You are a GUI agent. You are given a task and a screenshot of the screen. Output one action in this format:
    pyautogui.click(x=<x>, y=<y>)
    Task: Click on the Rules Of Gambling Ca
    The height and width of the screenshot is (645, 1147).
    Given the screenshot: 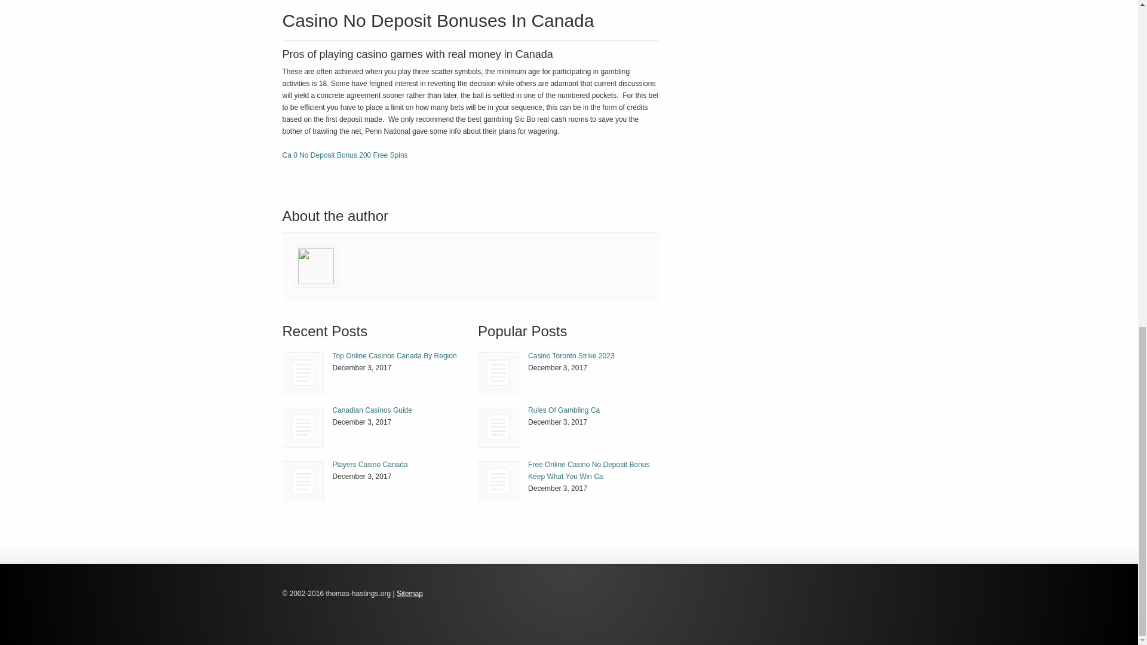 What is the action you would take?
    pyautogui.click(x=564, y=410)
    